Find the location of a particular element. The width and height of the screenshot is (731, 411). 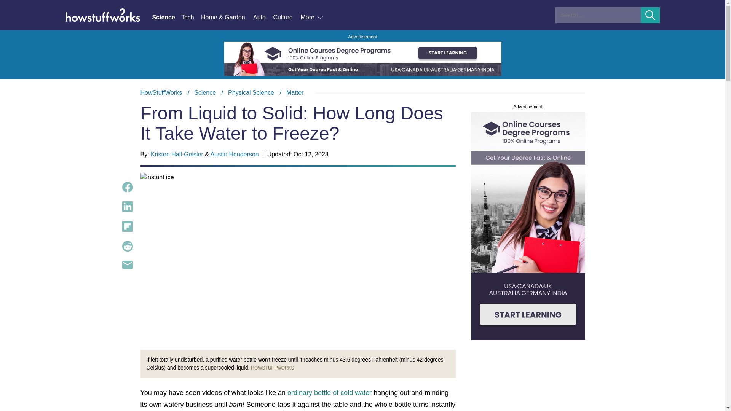

Share Content on Reddit is located at coordinates (127, 246).